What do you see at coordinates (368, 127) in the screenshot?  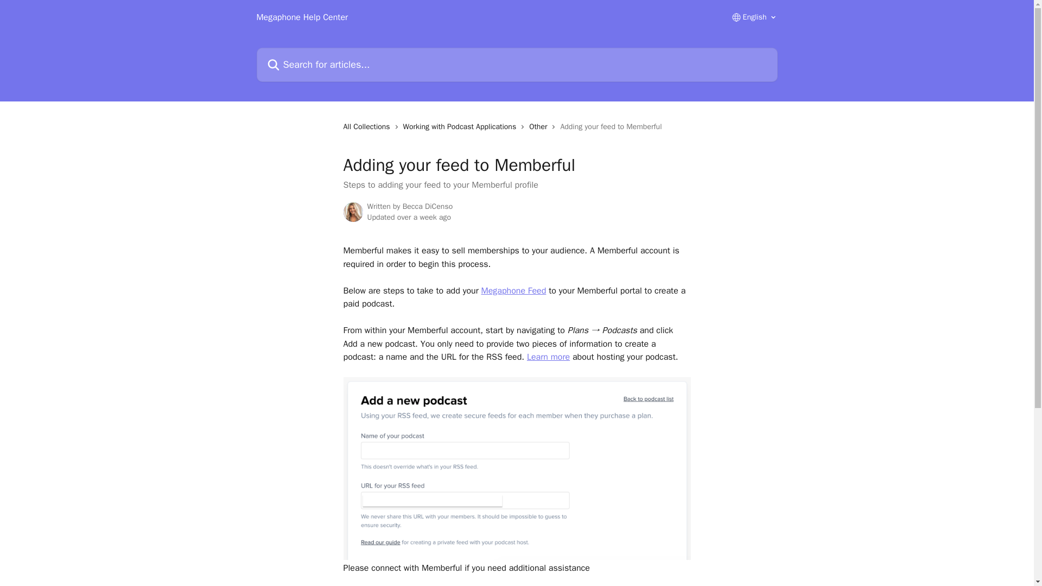 I see `All Collections` at bounding box center [368, 127].